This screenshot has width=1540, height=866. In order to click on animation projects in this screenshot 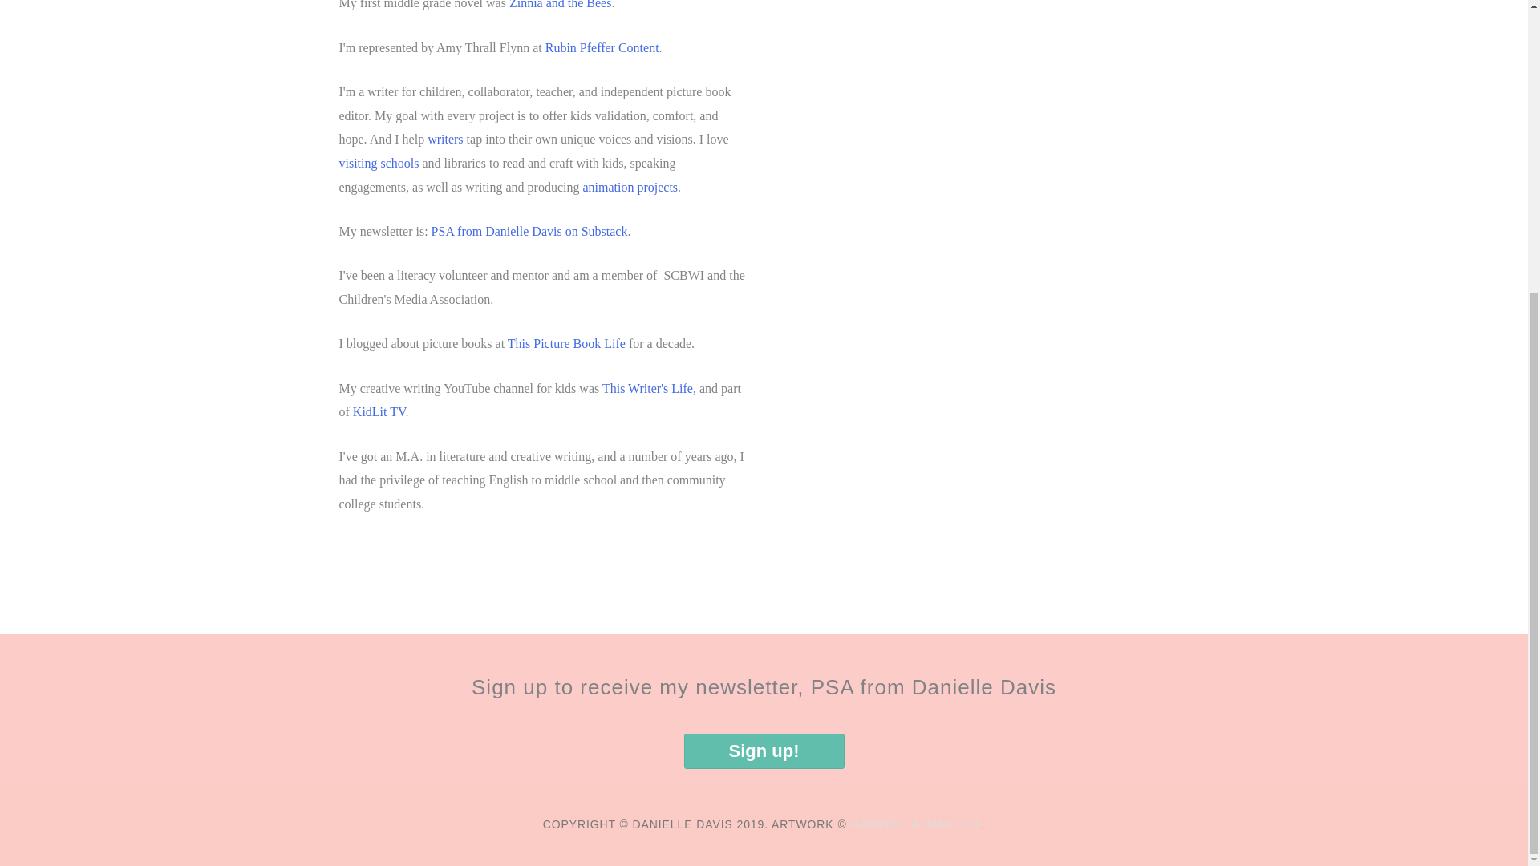, I will do `click(629, 186)`.